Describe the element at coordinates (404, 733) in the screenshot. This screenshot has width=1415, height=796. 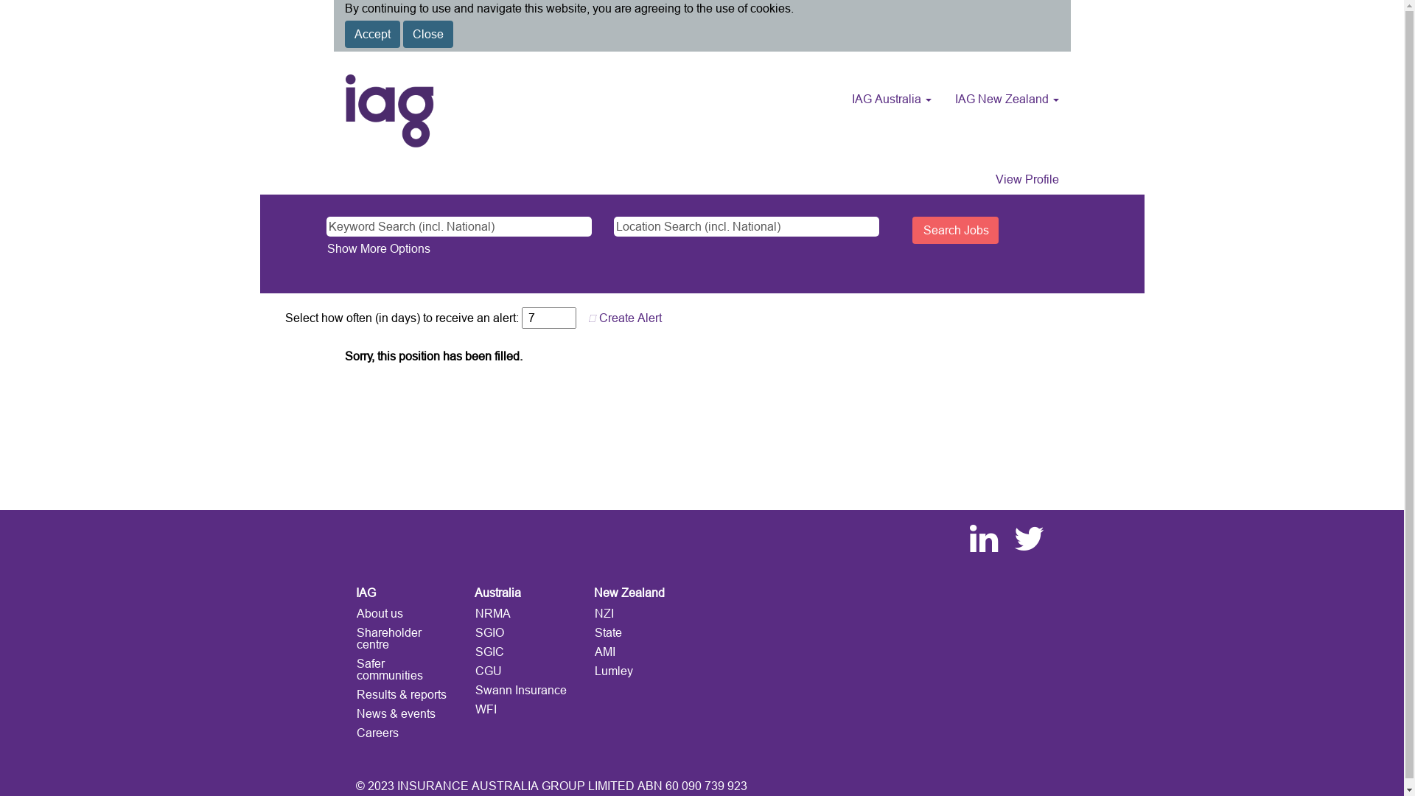
I see `Careers` at that location.